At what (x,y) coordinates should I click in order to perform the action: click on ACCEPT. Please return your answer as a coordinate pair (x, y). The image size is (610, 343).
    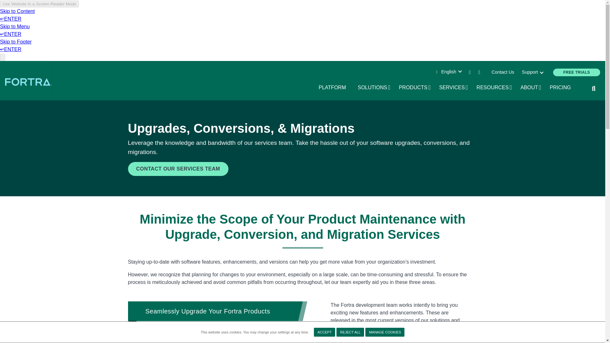
    Looking at the image, I should click on (503, 72).